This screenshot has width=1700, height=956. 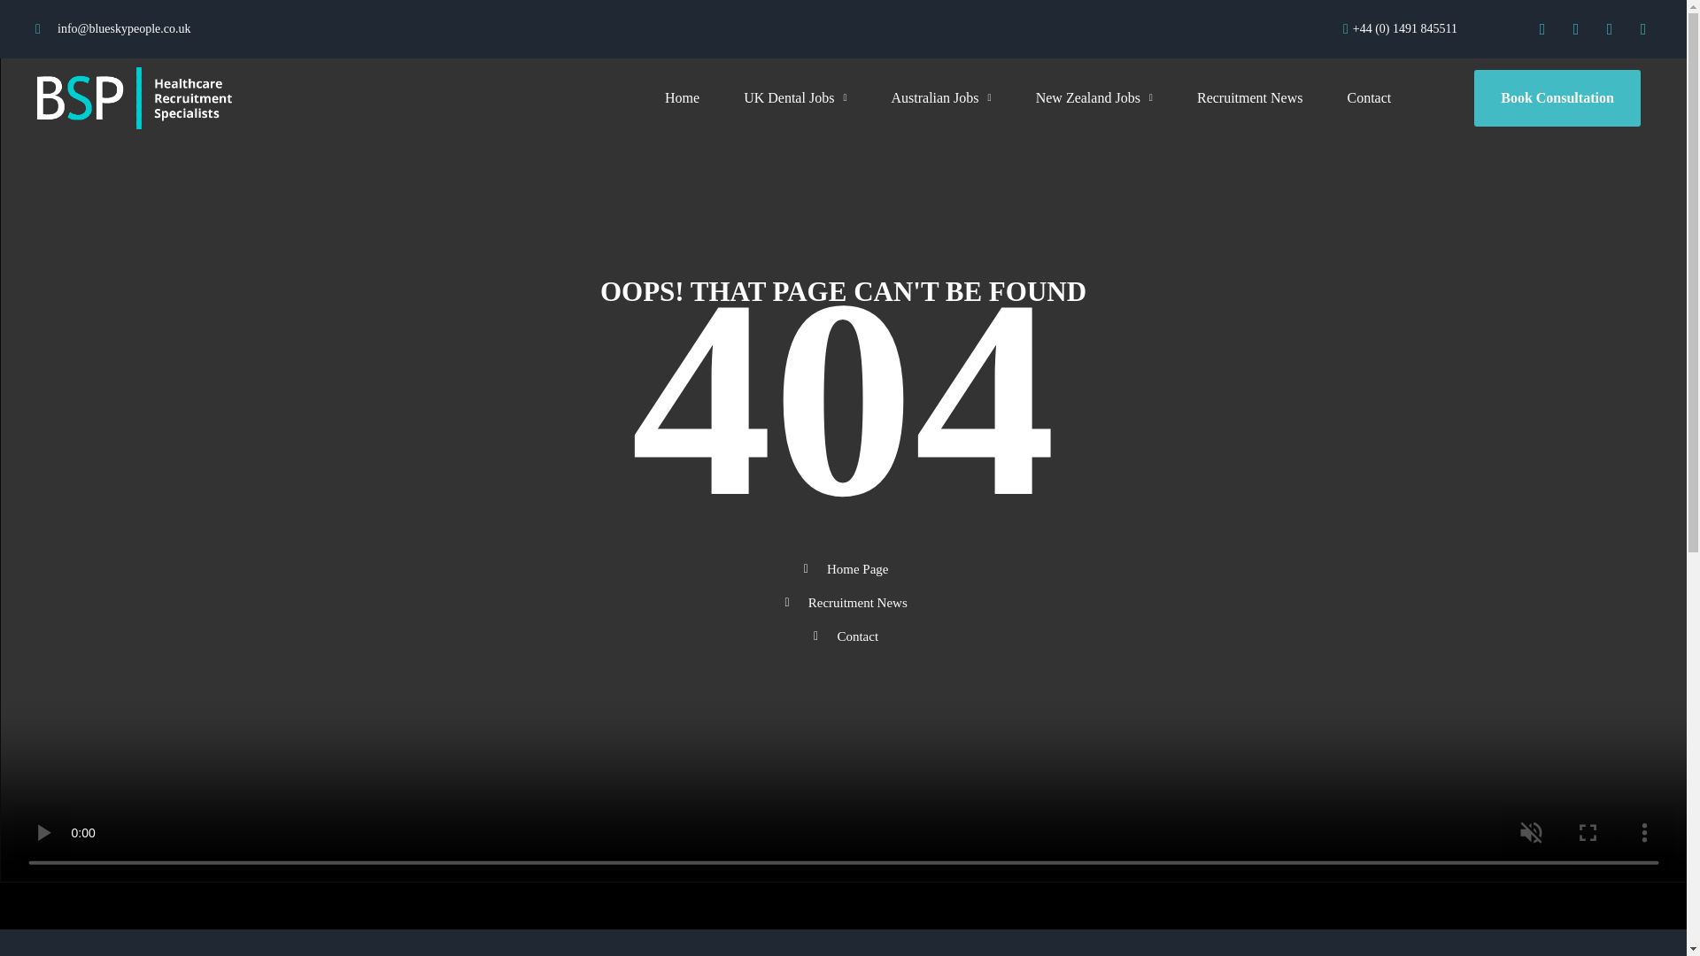 What do you see at coordinates (1250, 97) in the screenshot?
I see `Recruitment News` at bounding box center [1250, 97].